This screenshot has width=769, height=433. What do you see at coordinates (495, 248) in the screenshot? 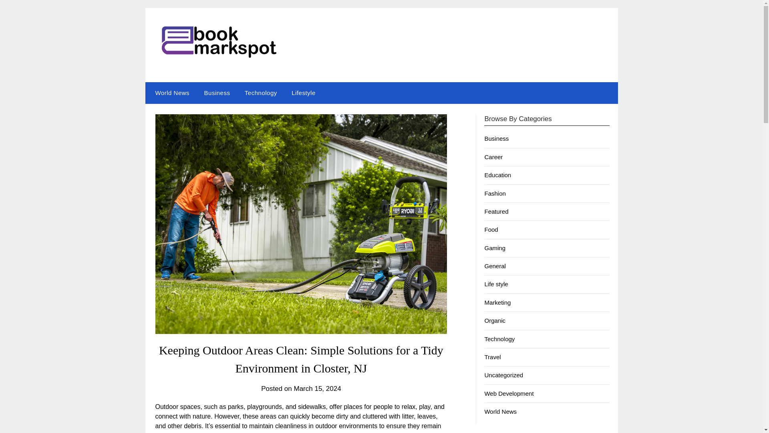
I see `Gaming` at bounding box center [495, 248].